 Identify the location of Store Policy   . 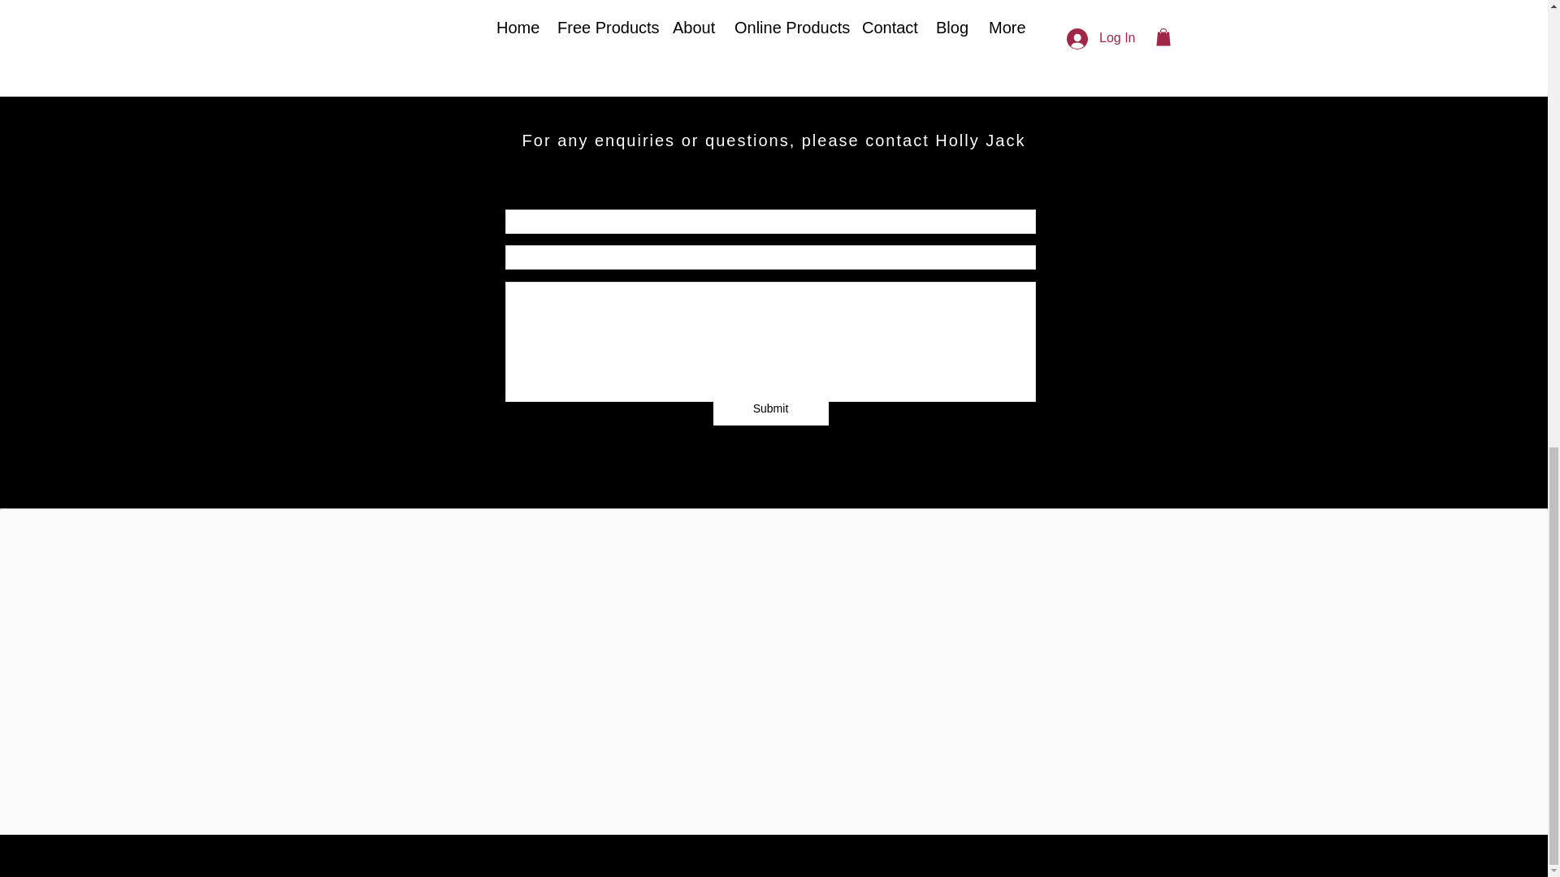
(771, 715).